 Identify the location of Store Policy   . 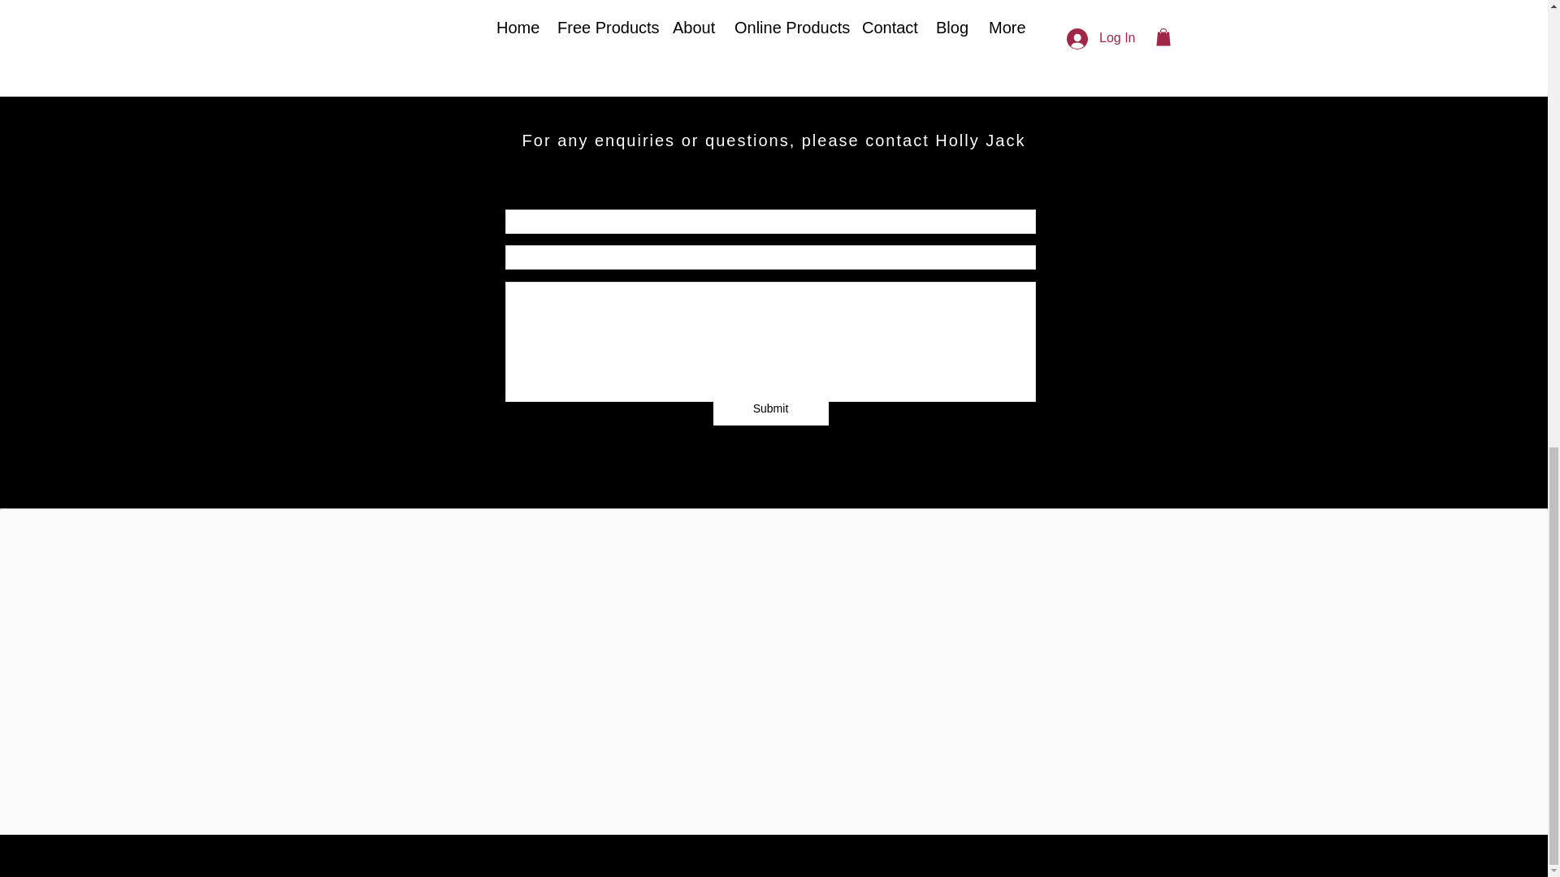
(771, 715).